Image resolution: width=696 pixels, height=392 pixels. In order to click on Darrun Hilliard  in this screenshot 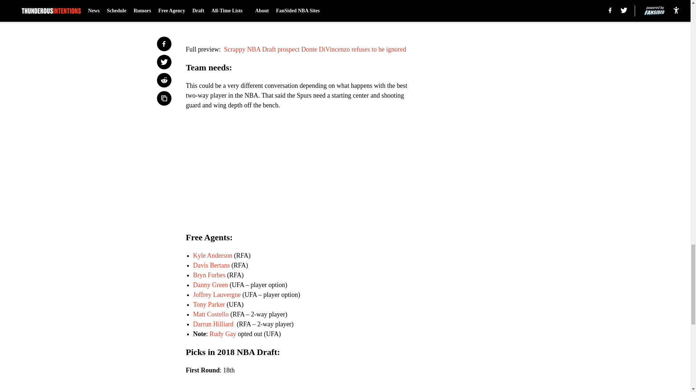, I will do `click(214, 324)`.